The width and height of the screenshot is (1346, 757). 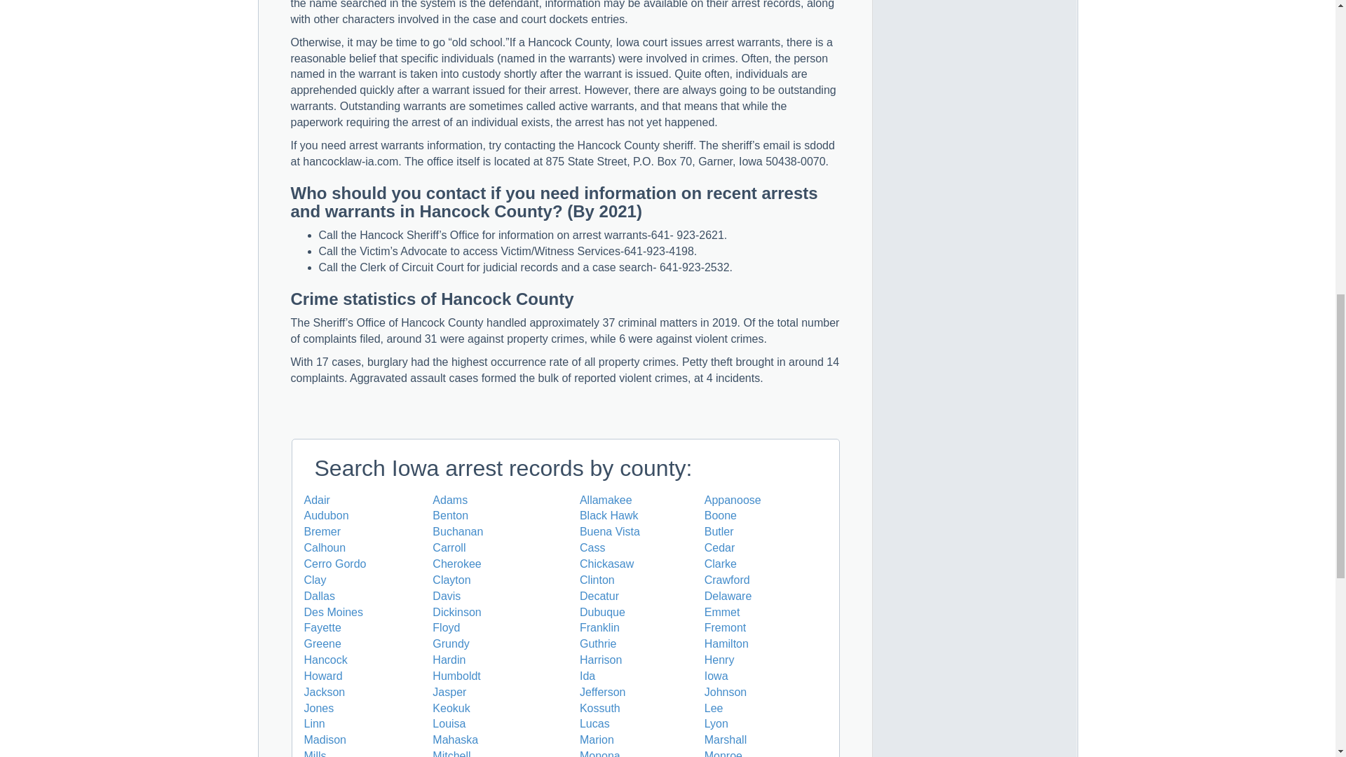 What do you see at coordinates (451, 579) in the screenshot?
I see `Clayton` at bounding box center [451, 579].